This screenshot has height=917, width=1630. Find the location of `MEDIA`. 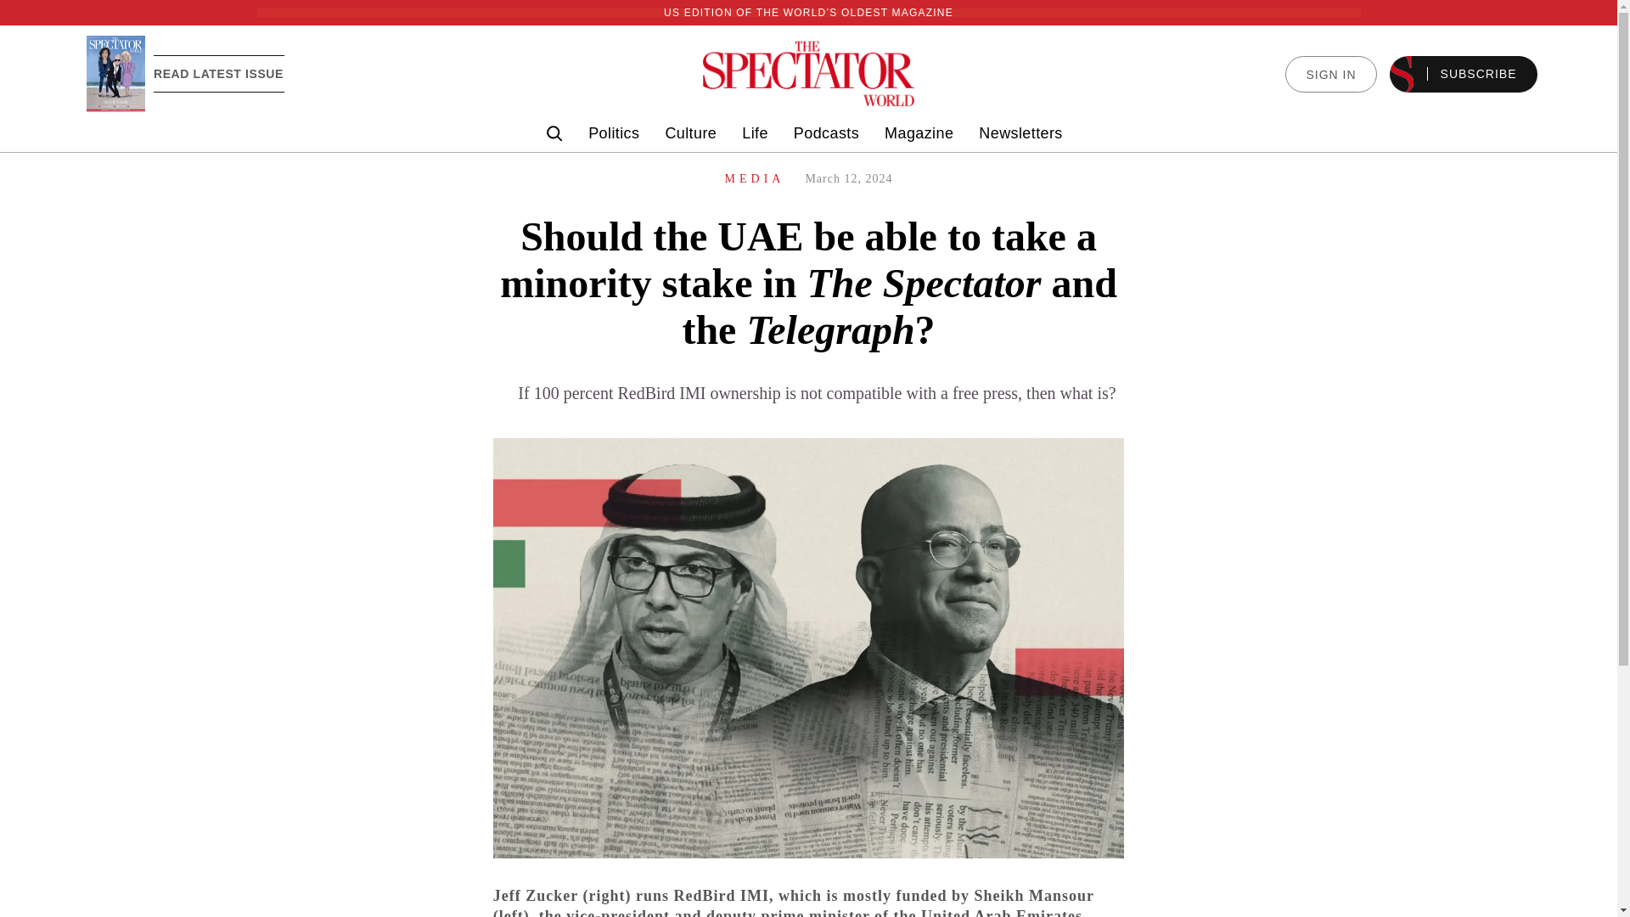

MEDIA is located at coordinates (756, 178).